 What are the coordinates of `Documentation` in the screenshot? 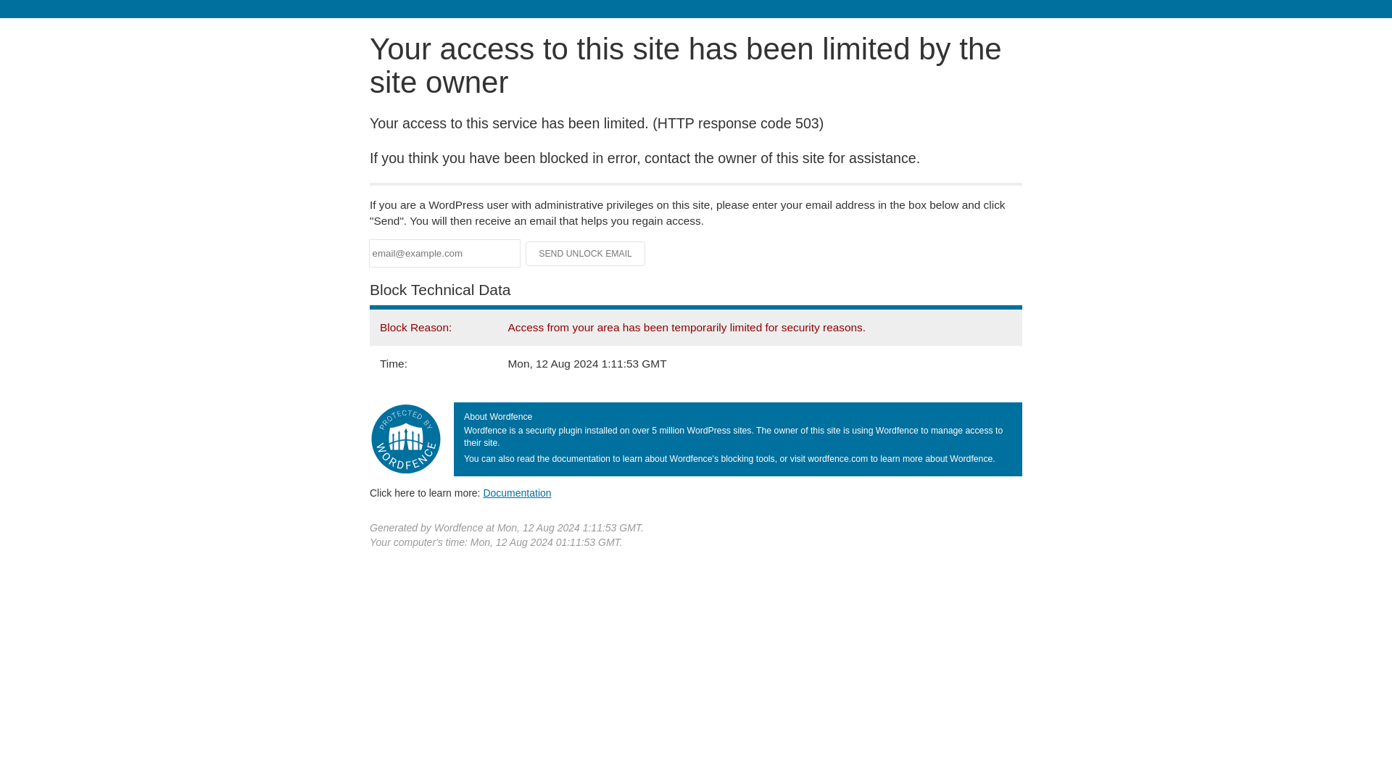 It's located at (517, 492).